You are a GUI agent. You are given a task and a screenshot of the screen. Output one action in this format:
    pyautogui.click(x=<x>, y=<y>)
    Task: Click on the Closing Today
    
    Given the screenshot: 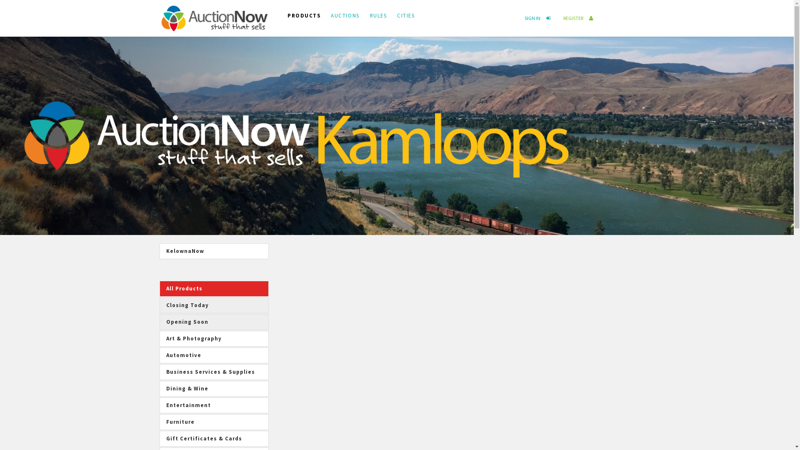 What is the action you would take?
    pyautogui.click(x=214, y=305)
    